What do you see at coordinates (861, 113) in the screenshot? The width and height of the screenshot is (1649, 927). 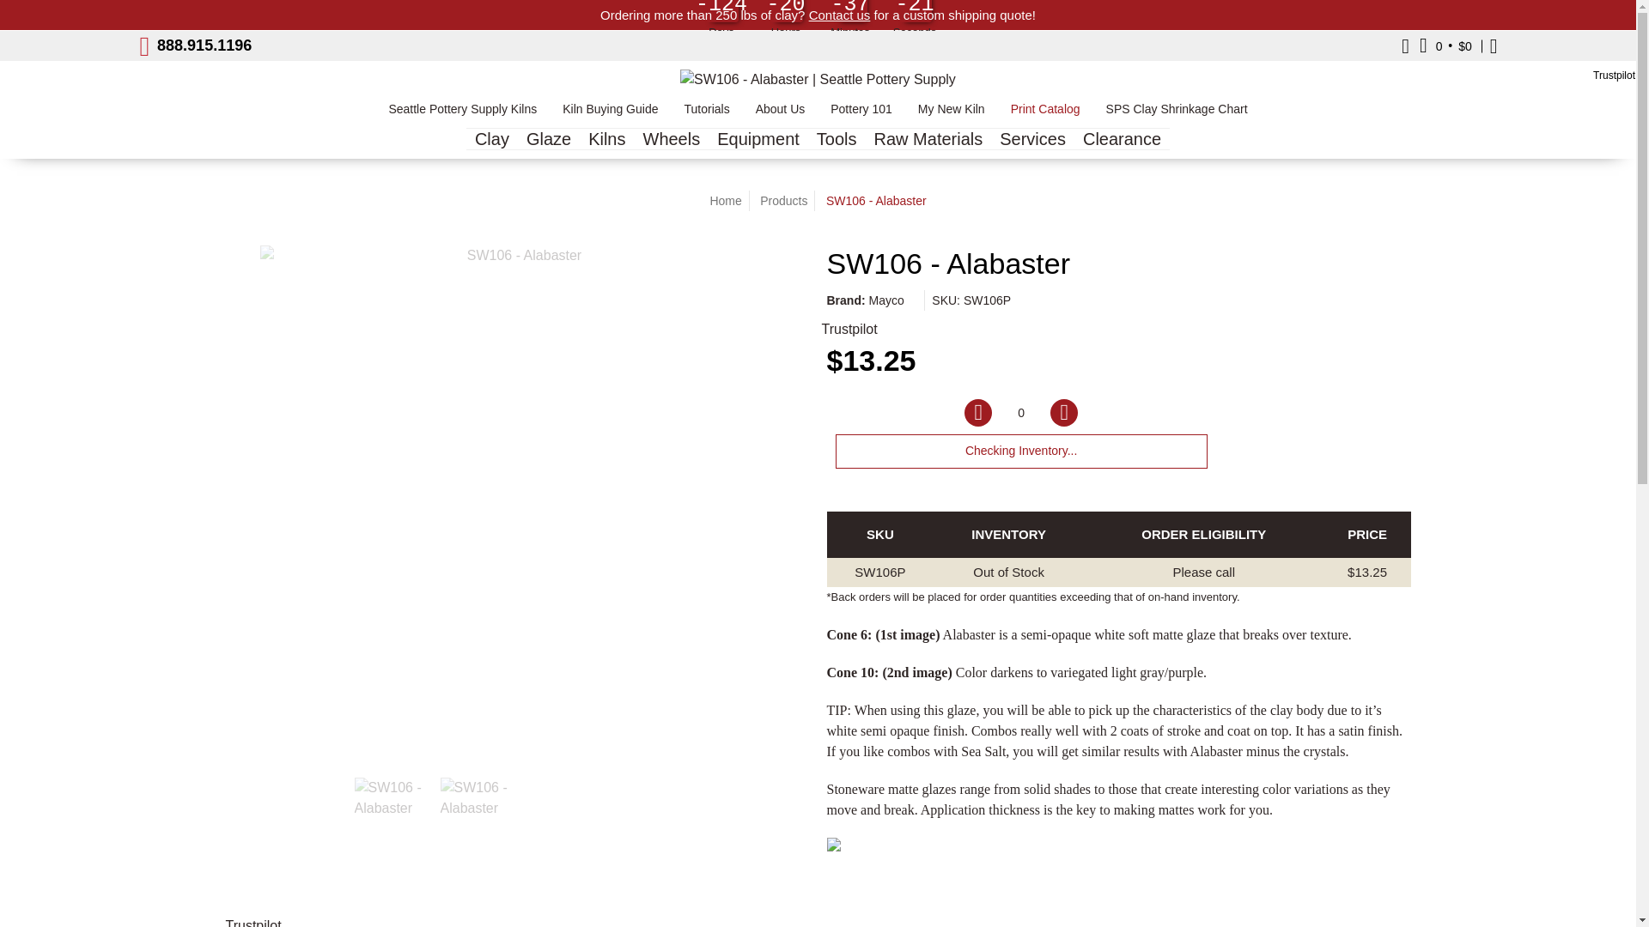 I see `Pottery 101` at bounding box center [861, 113].